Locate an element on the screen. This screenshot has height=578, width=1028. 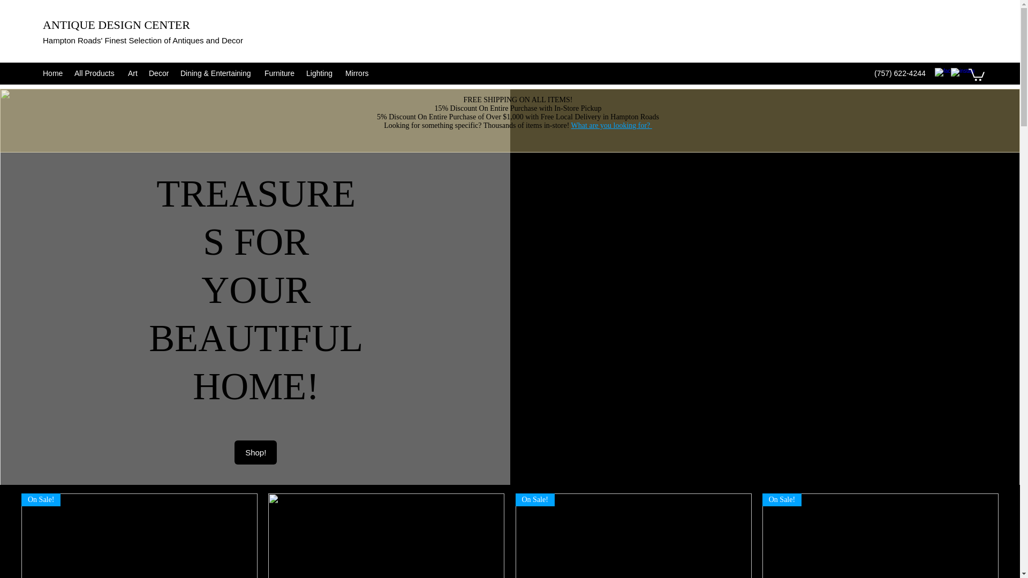
What are you looking for?  is located at coordinates (611, 125).